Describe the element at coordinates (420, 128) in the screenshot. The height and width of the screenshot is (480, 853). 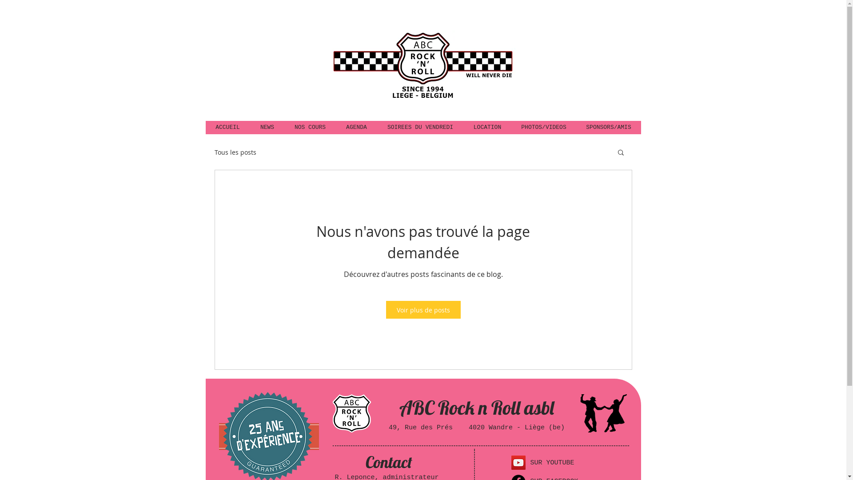
I see `SOIREES DU VENDREDI` at that location.